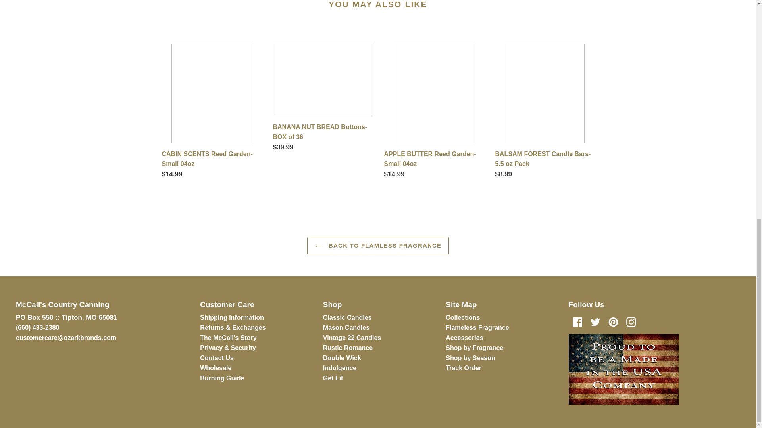 Image resolution: width=762 pixels, height=428 pixels. I want to click on Contact McCall's Candles, so click(66, 338).